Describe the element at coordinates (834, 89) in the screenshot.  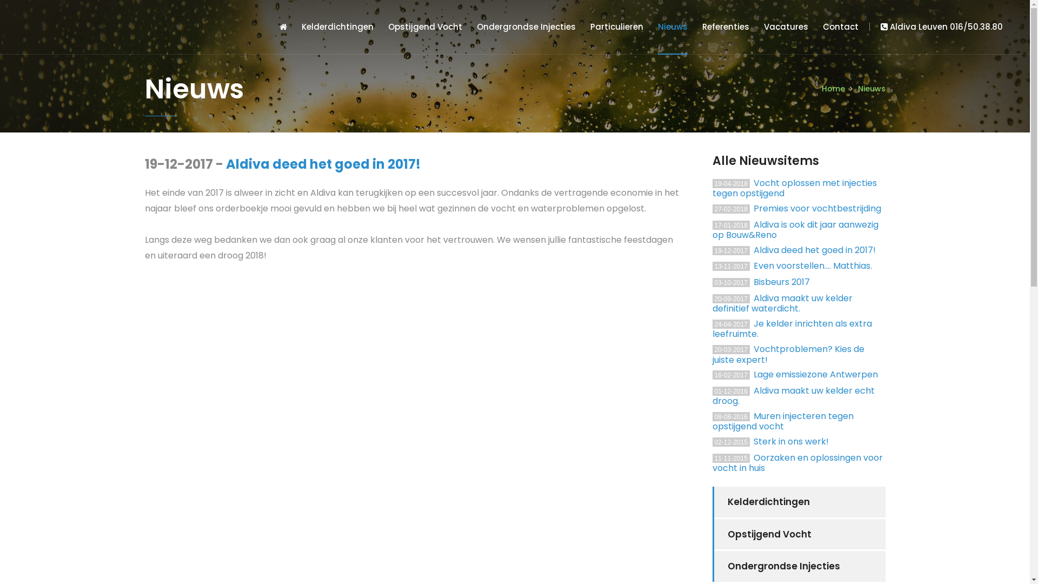
I see `Home` at that location.